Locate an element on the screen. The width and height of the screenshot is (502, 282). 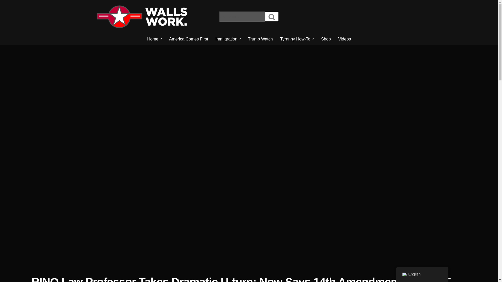
Immigration is located at coordinates (226, 39).